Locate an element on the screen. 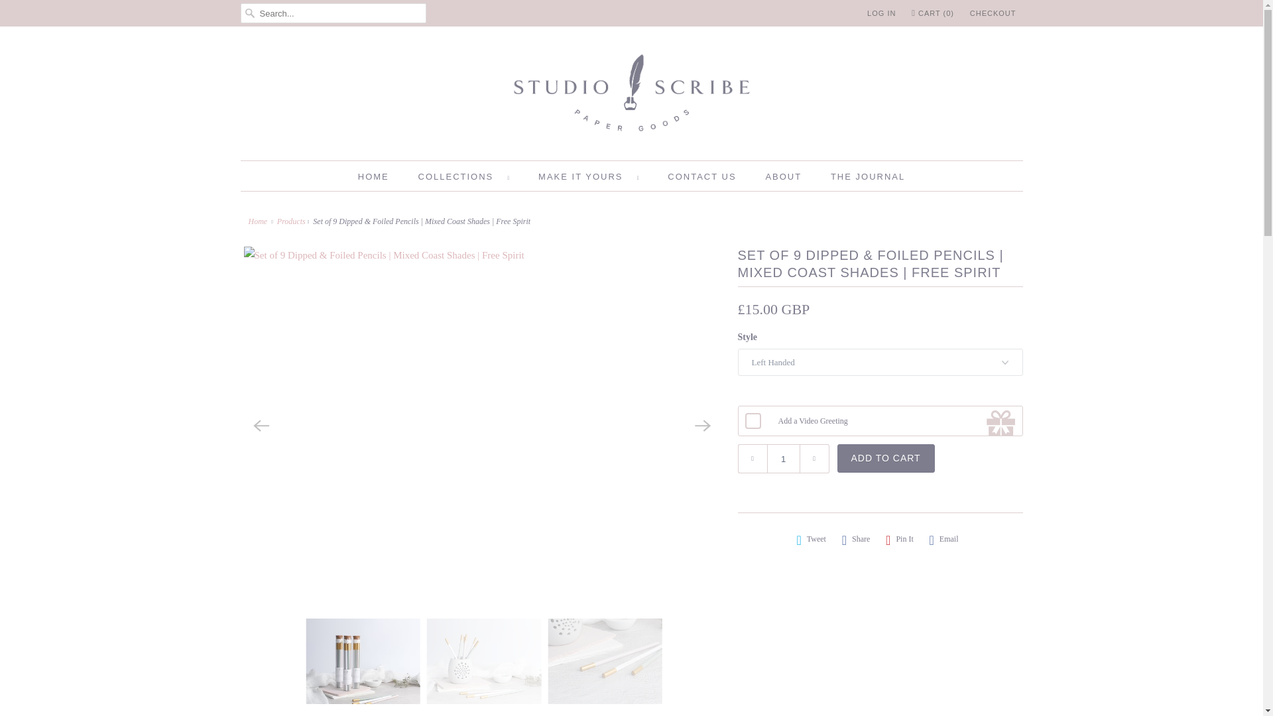  Studio Scribe is located at coordinates (631, 97).